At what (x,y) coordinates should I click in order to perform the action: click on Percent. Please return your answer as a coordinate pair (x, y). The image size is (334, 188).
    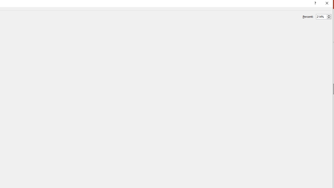
    Looking at the image, I should click on (321, 16).